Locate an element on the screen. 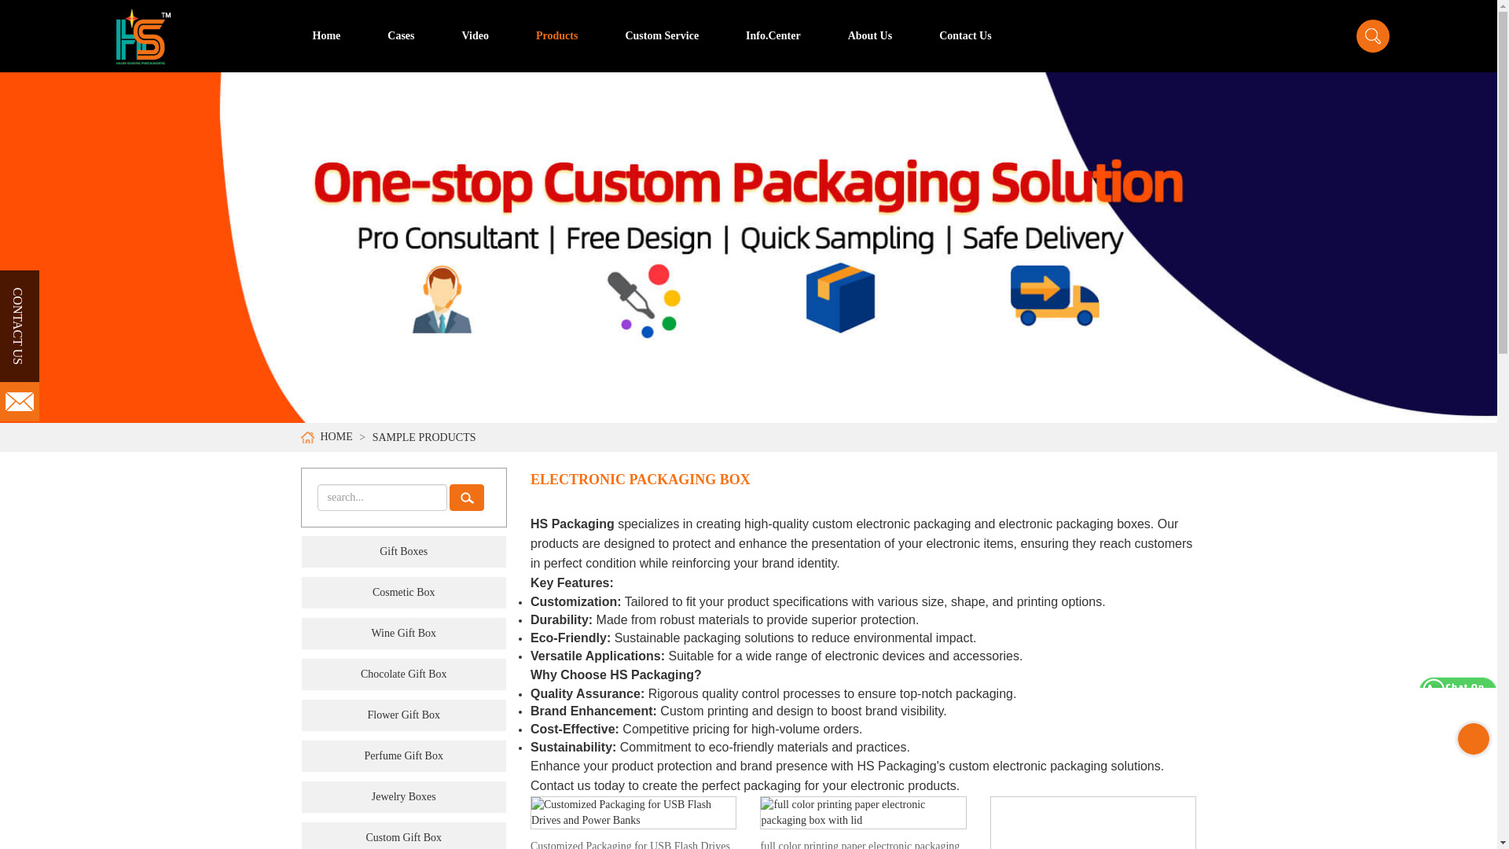 The image size is (1509, 849). Video is located at coordinates (475, 36).